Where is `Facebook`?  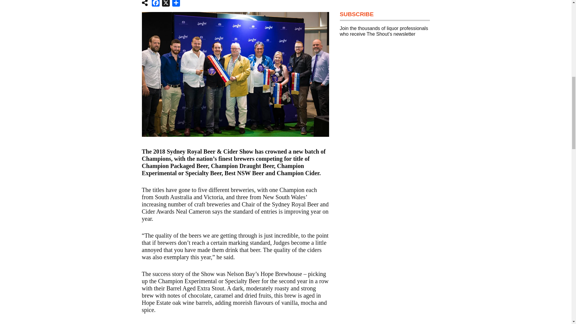 Facebook is located at coordinates (155, 4).